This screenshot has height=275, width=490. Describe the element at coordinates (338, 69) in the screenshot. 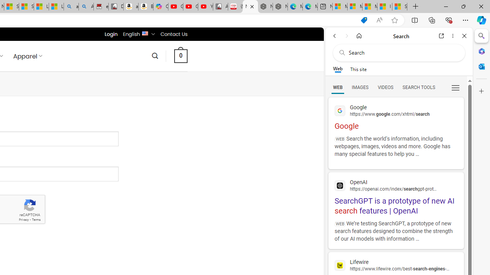

I see `Web scope` at that location.